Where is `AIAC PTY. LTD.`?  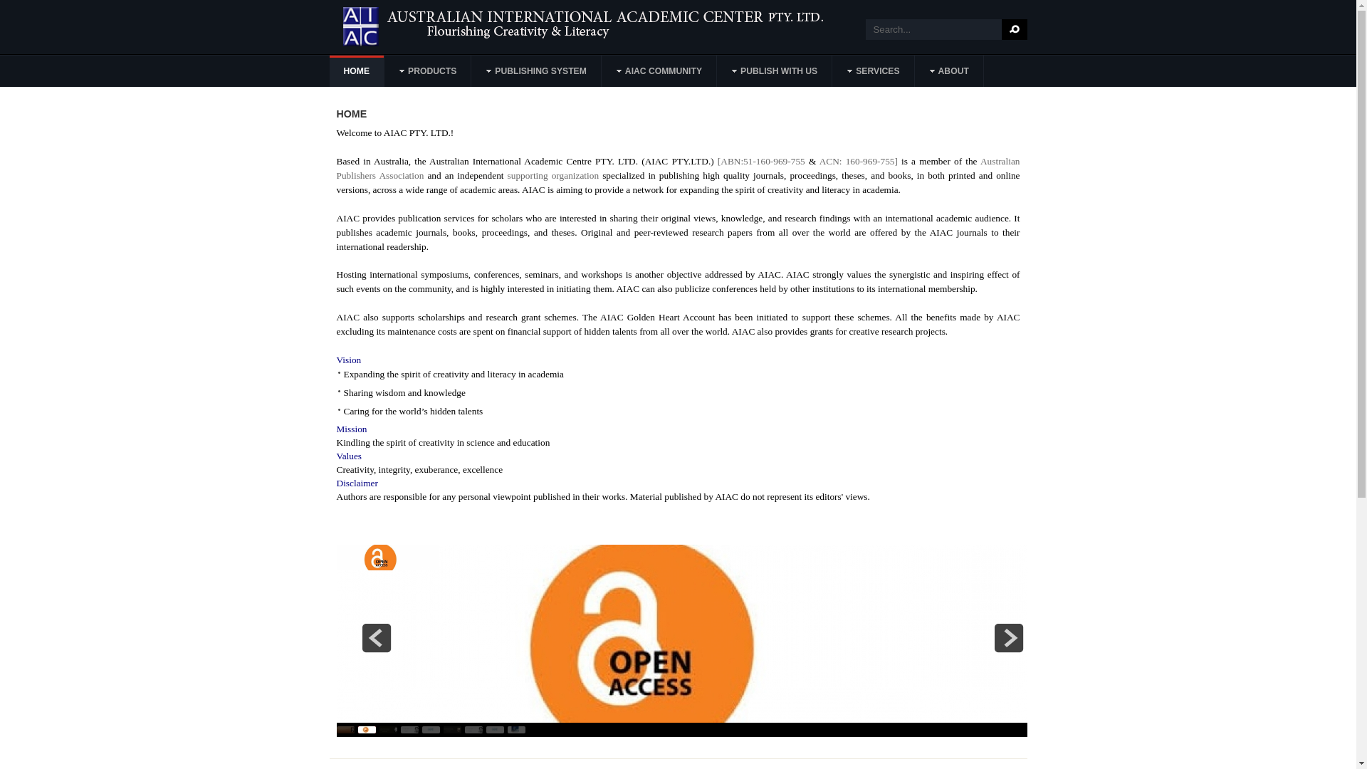
AIAC PTY. LTD. is located at coordinates (628, 27).